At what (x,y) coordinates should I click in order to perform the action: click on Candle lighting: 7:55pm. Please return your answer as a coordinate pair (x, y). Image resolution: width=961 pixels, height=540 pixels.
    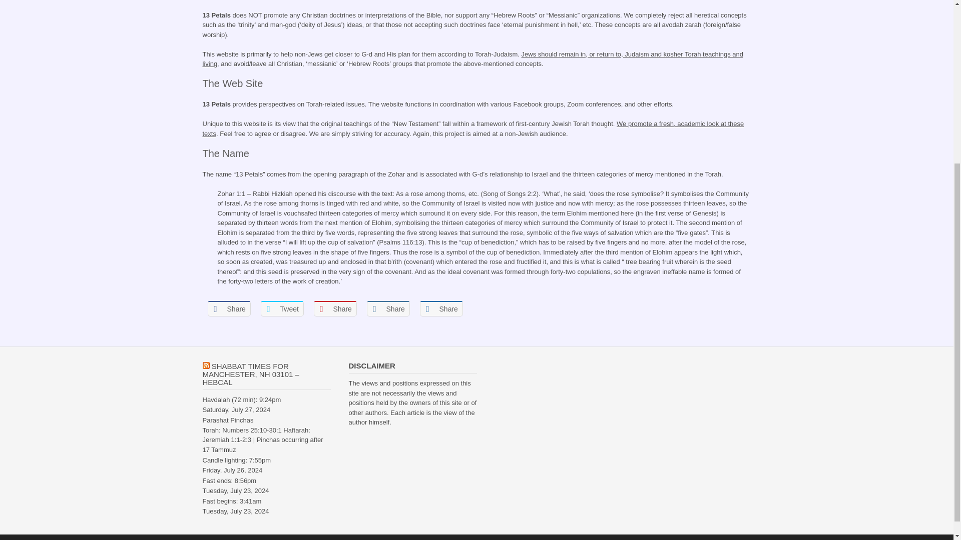
    Looking at the image, I should click on (236, 460).